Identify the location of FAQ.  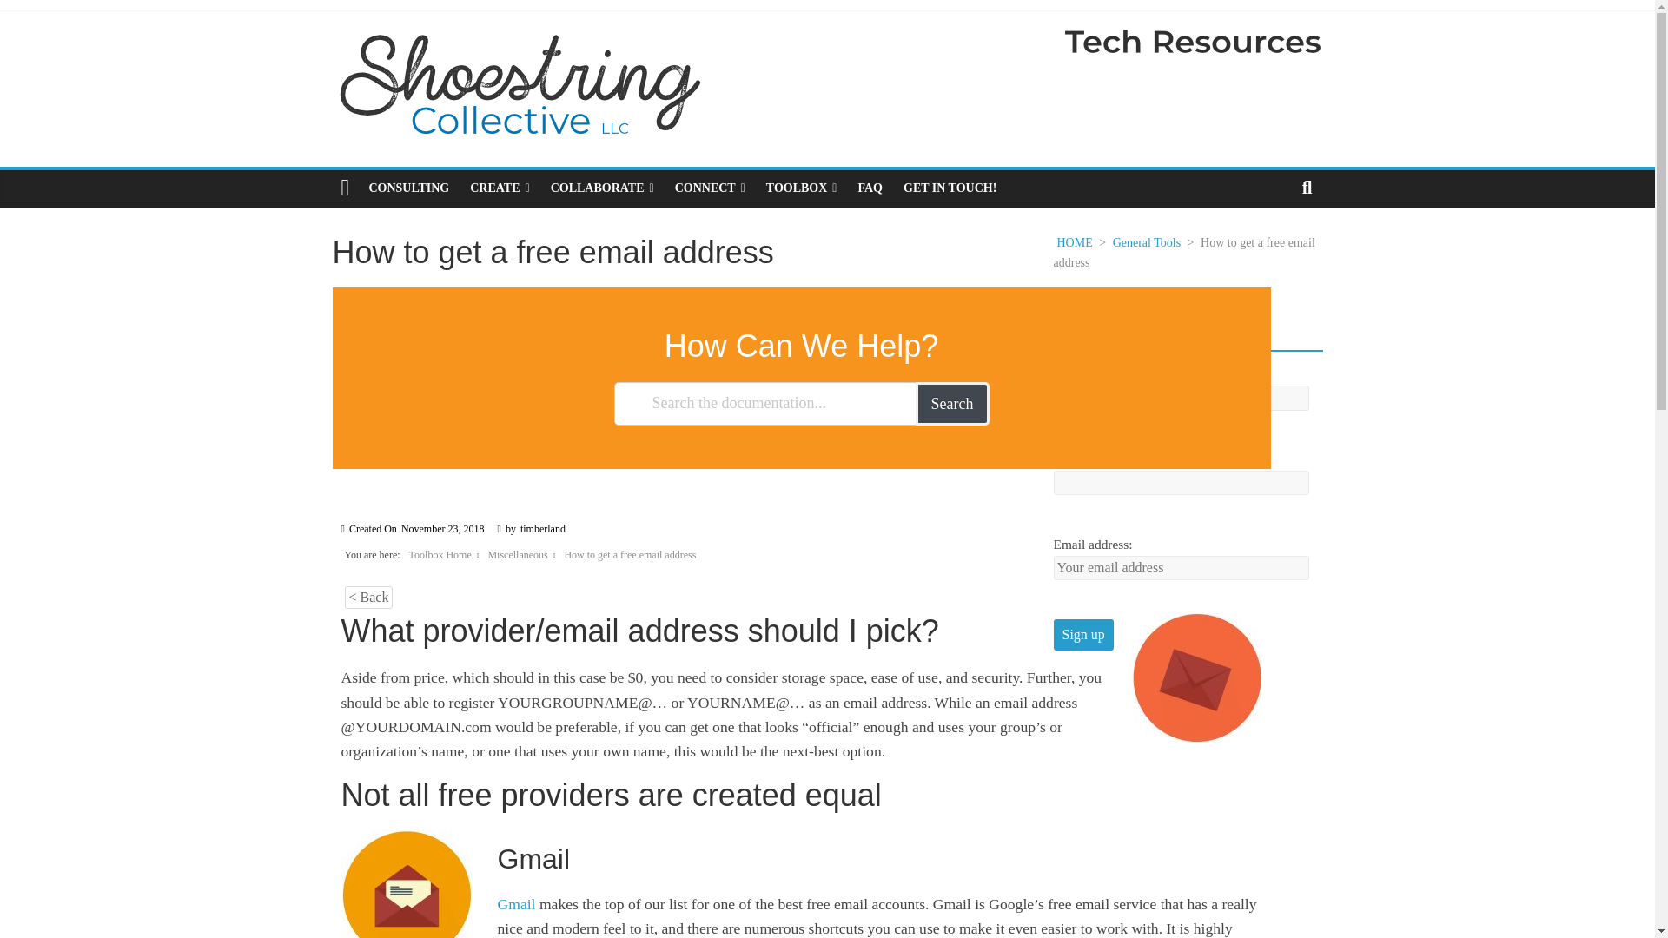
(870, 188).